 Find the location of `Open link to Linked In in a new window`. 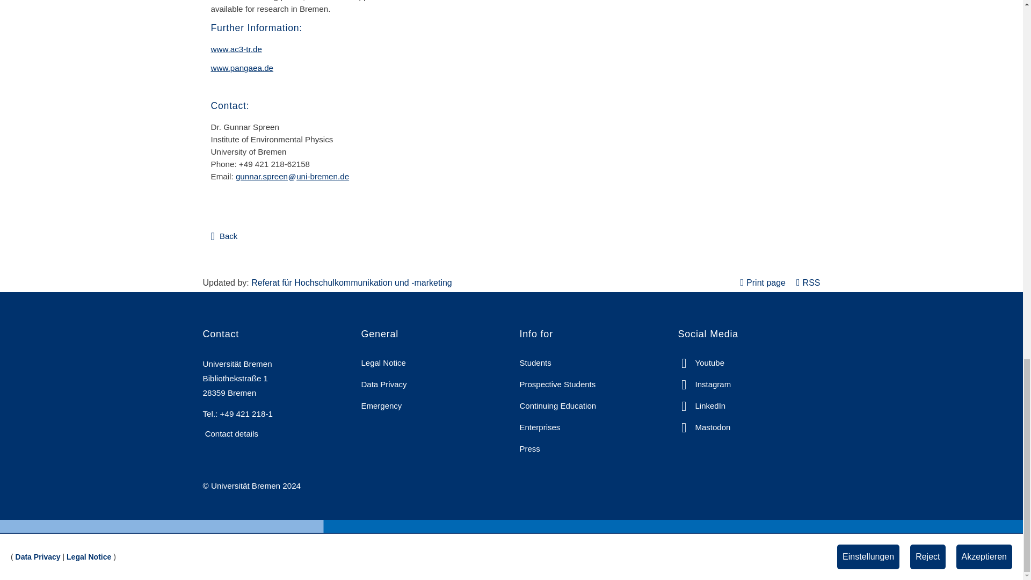

Open link to Linked In in a new window is located at coordinates (701, 405).